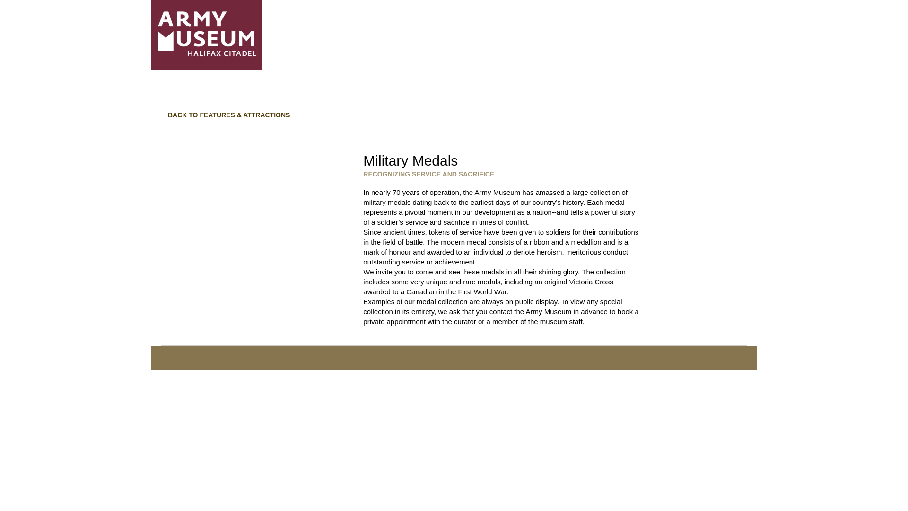 The image size is (908, 511). I want to click on ABOUT, so click(314, 94).